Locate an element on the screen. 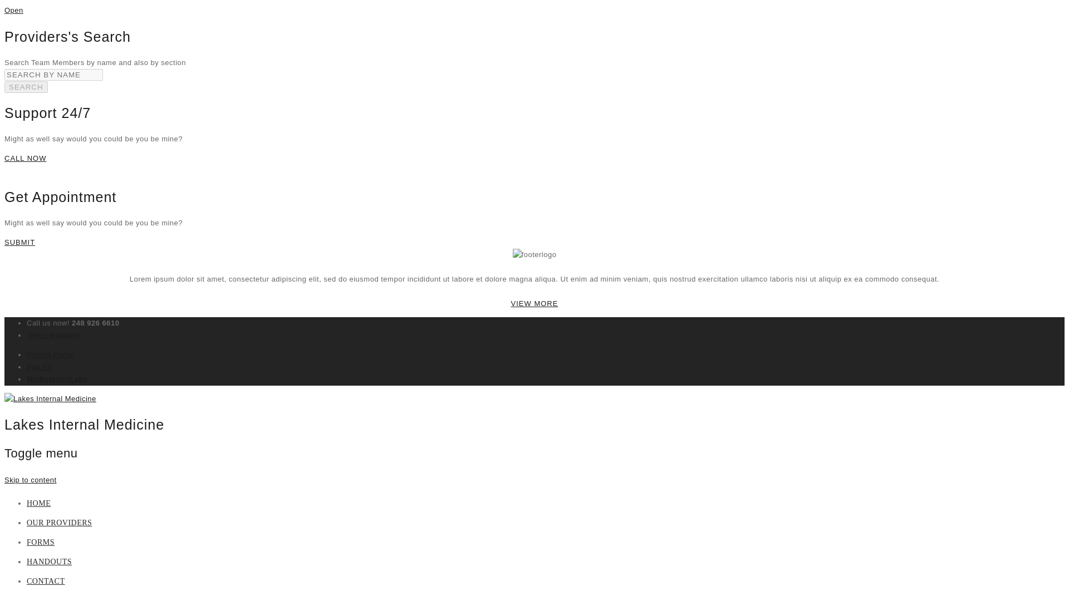 The width and height of the screenshot is (1069, 601). Skip to content is located at coordinates (30, 480).